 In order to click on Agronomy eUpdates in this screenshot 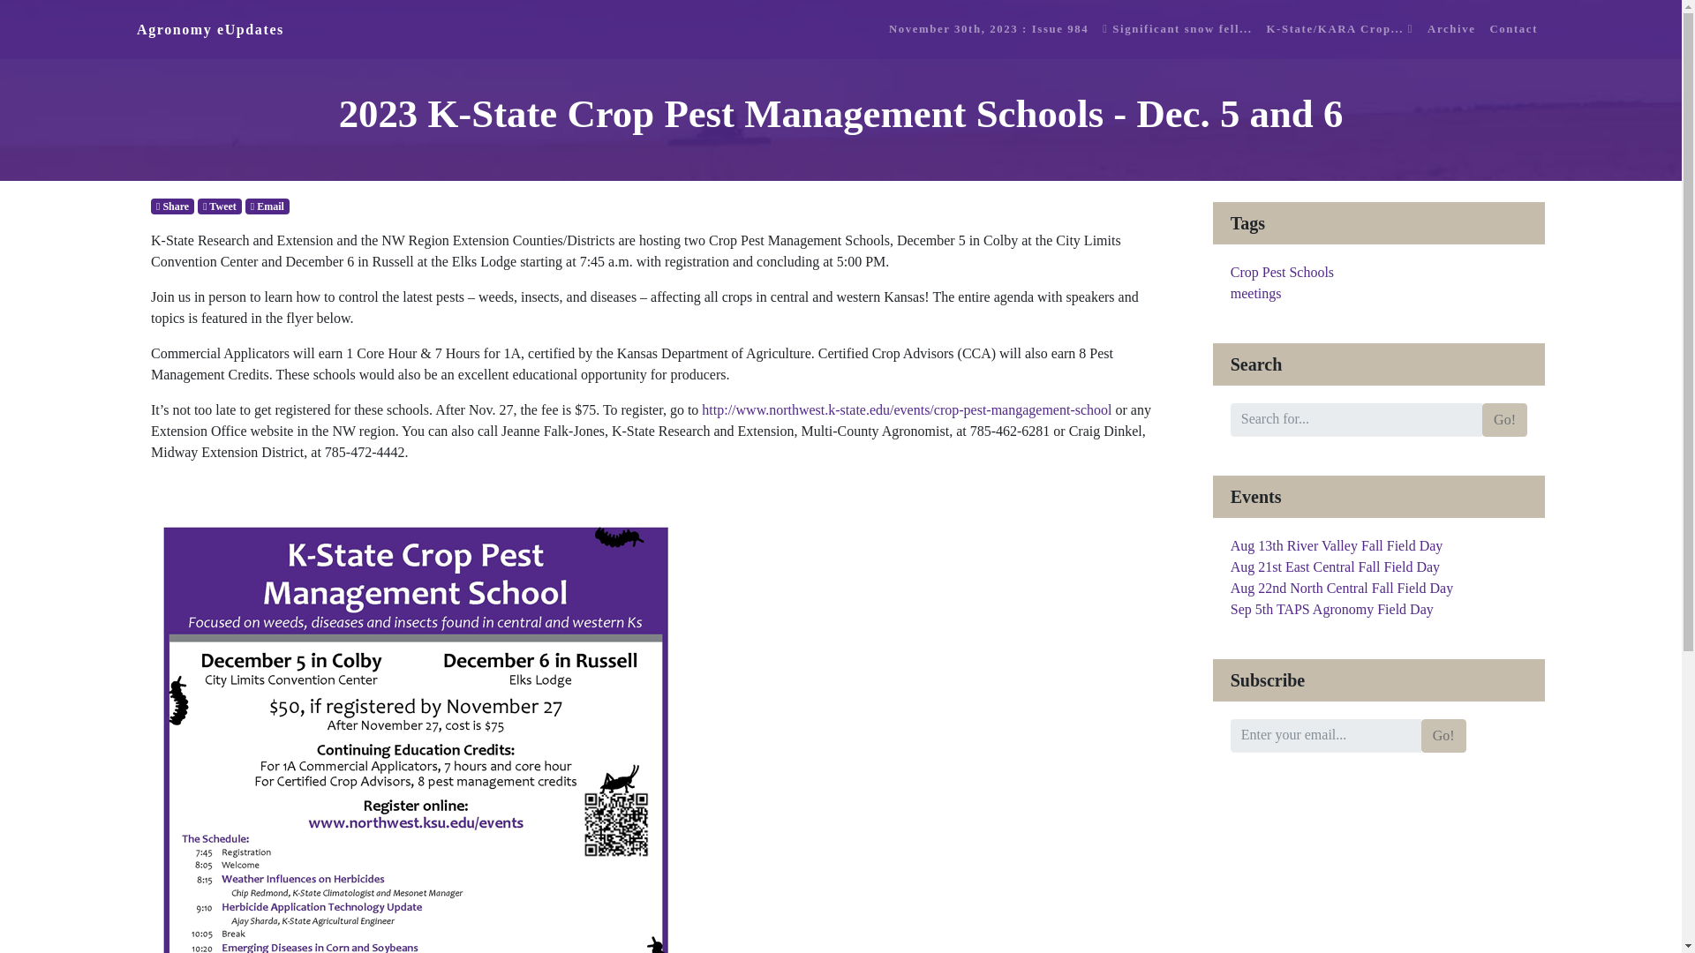, I will do `click(210, 30)`.